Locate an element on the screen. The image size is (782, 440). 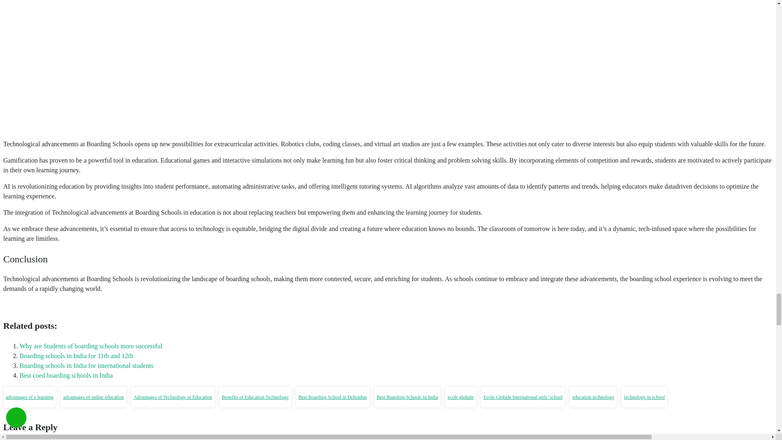
Why are Students of boarding schools more successful is located at coordinates (91, 346).